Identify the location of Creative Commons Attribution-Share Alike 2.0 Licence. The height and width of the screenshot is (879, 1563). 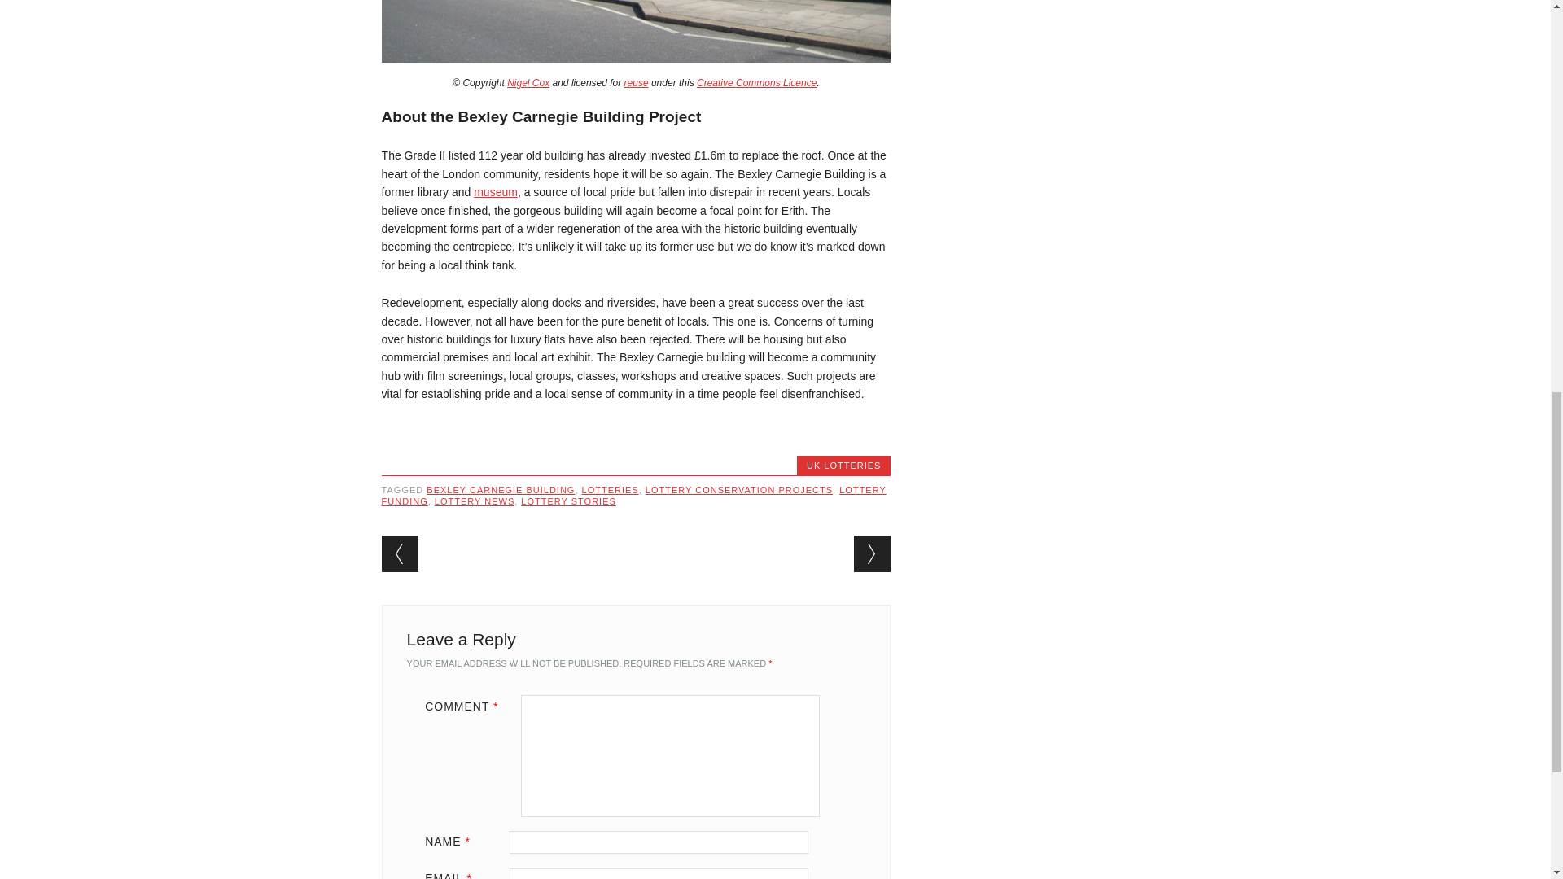
(756, 83).